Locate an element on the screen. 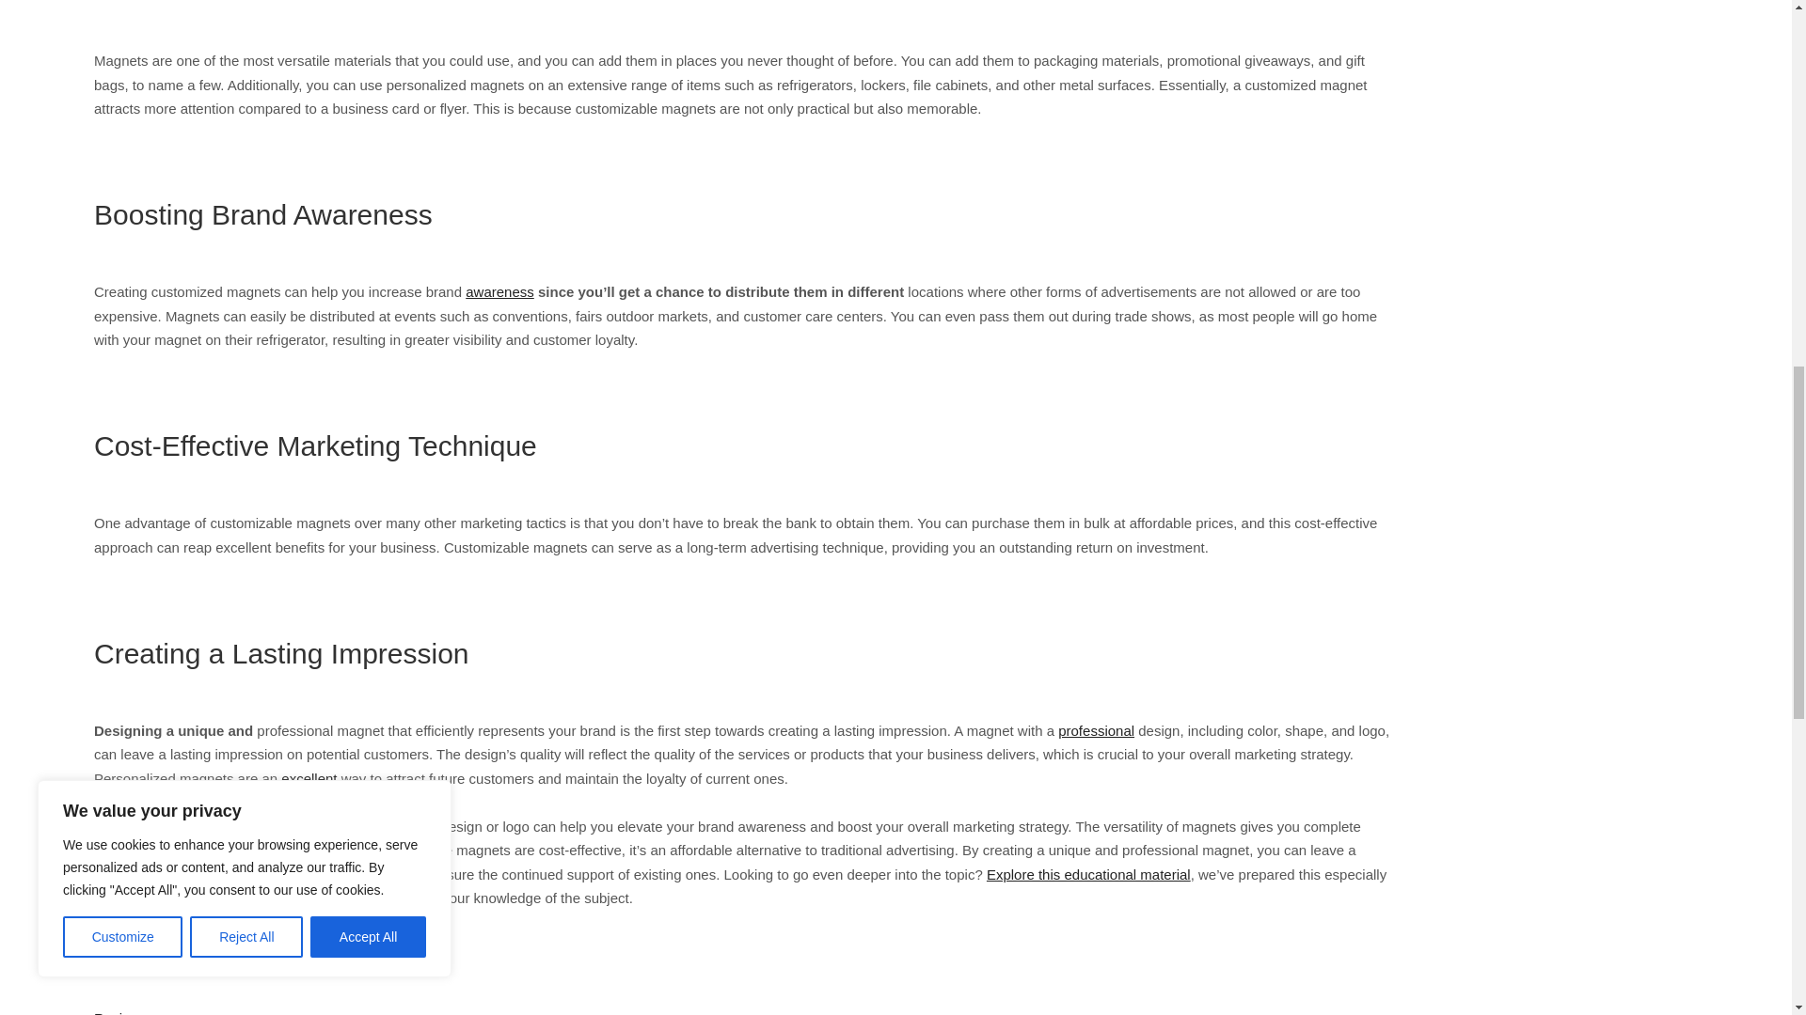  excellent is located at coordinates (309, 778).